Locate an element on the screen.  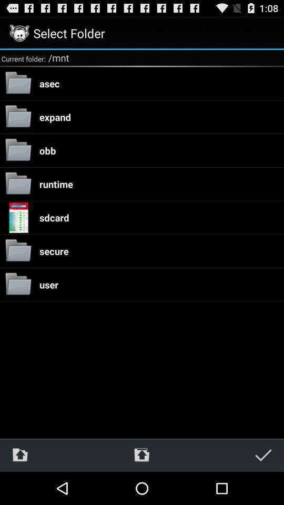
select the first folder is located at coordinates (18, 83).